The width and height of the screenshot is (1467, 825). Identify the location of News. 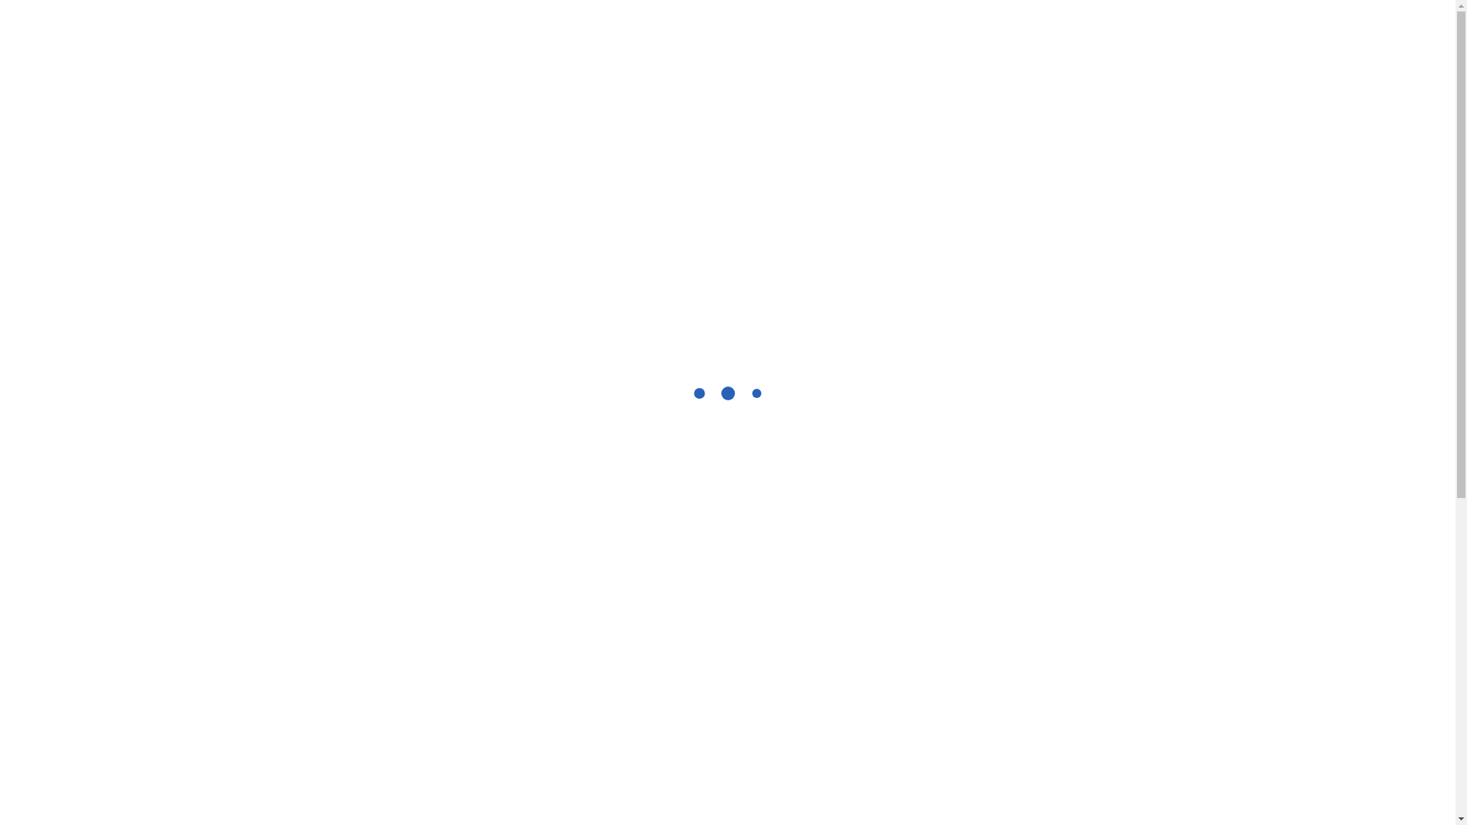
(993, 57).